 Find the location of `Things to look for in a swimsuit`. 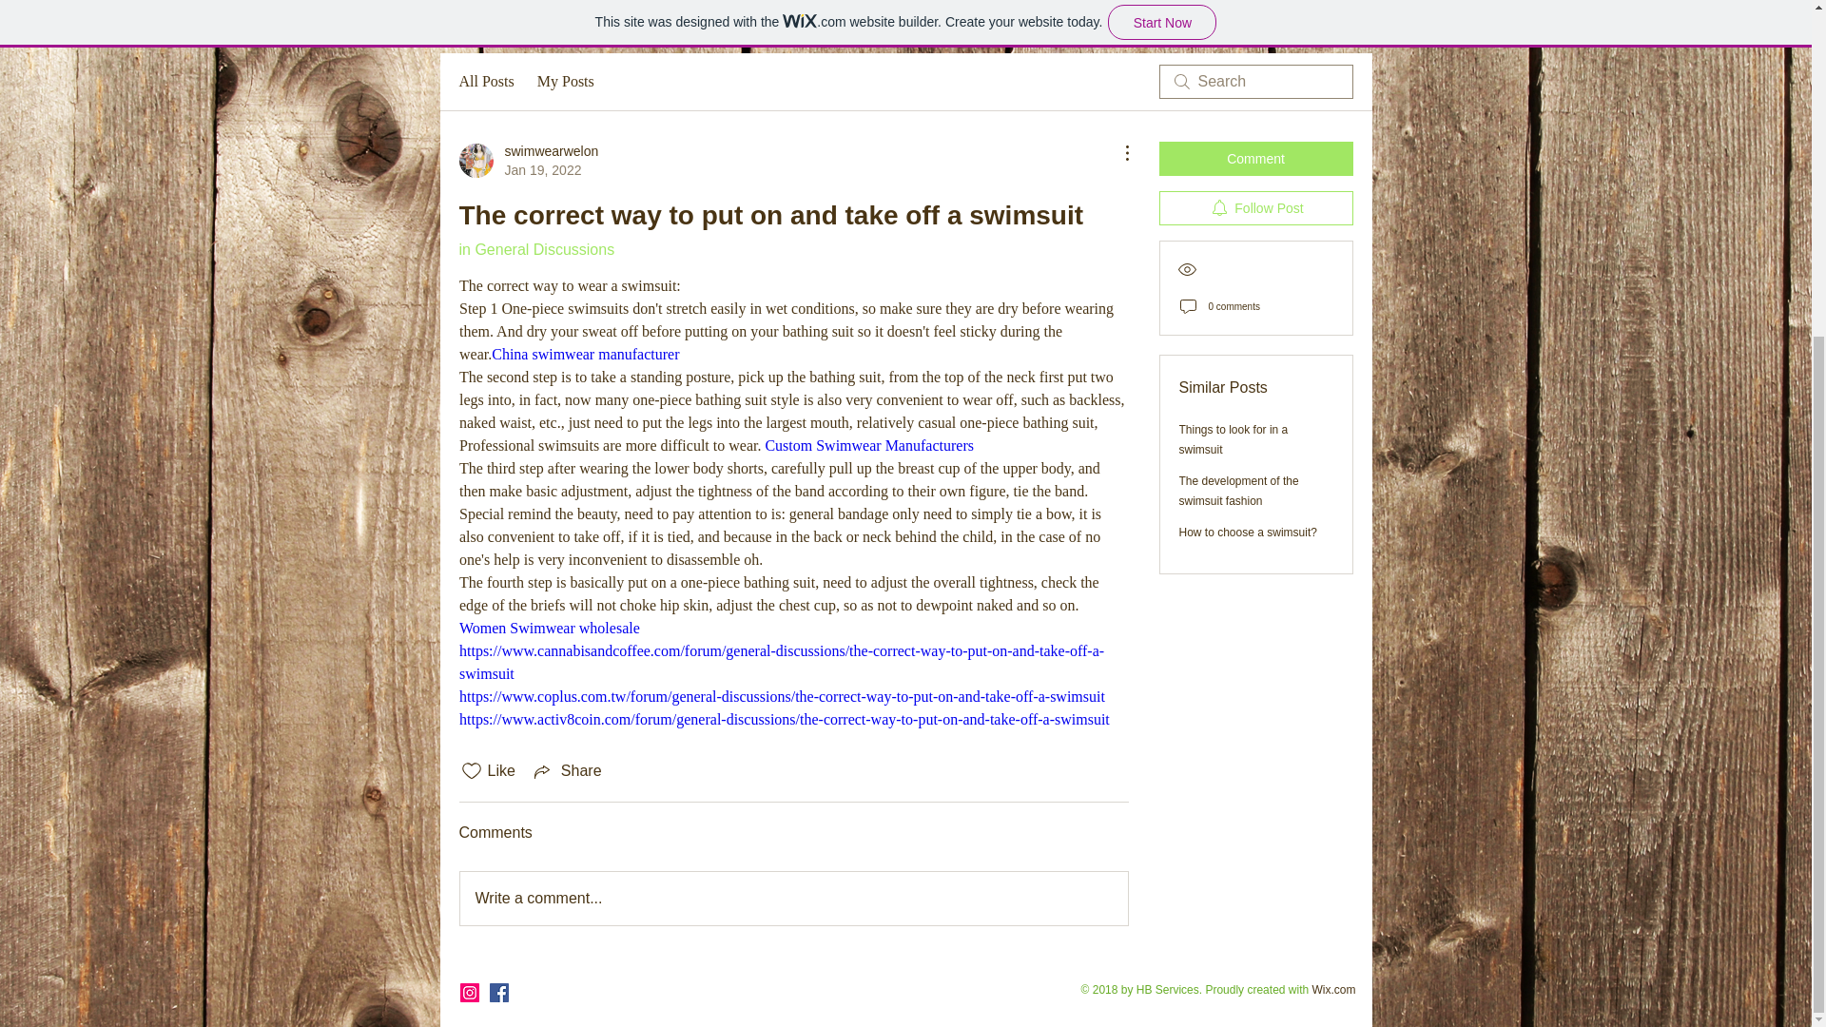

Things to look for in a swimsuit is located at coordinates (1234, 439).